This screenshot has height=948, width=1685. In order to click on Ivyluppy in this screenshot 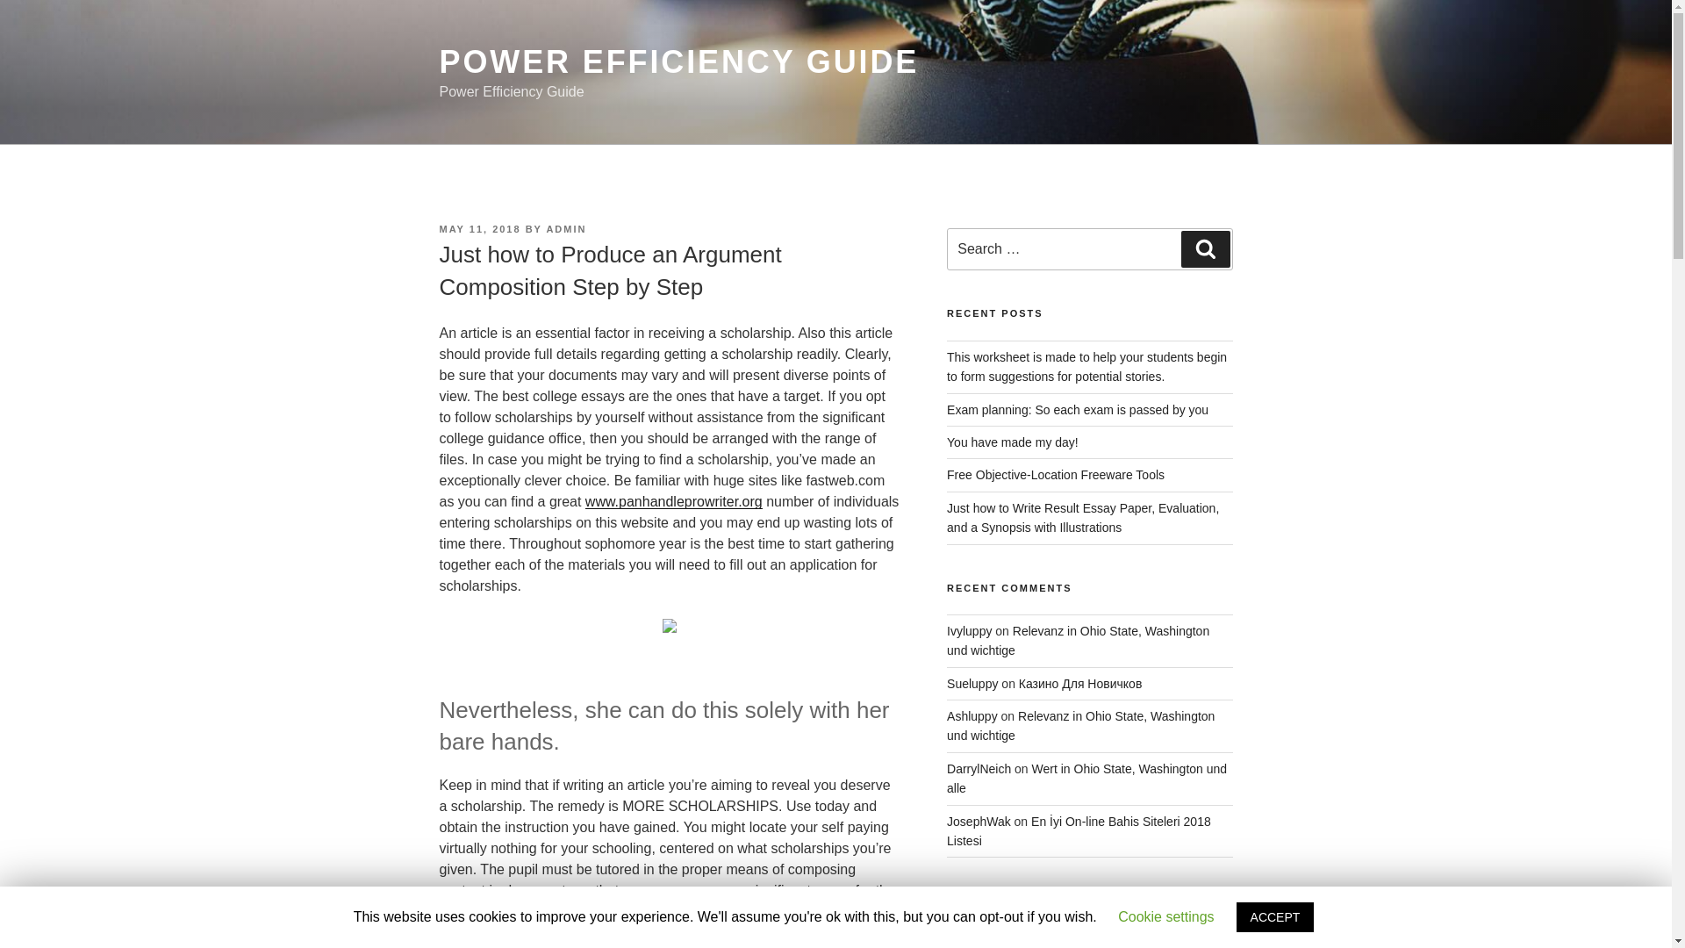, I will do `click(969, 630)`.